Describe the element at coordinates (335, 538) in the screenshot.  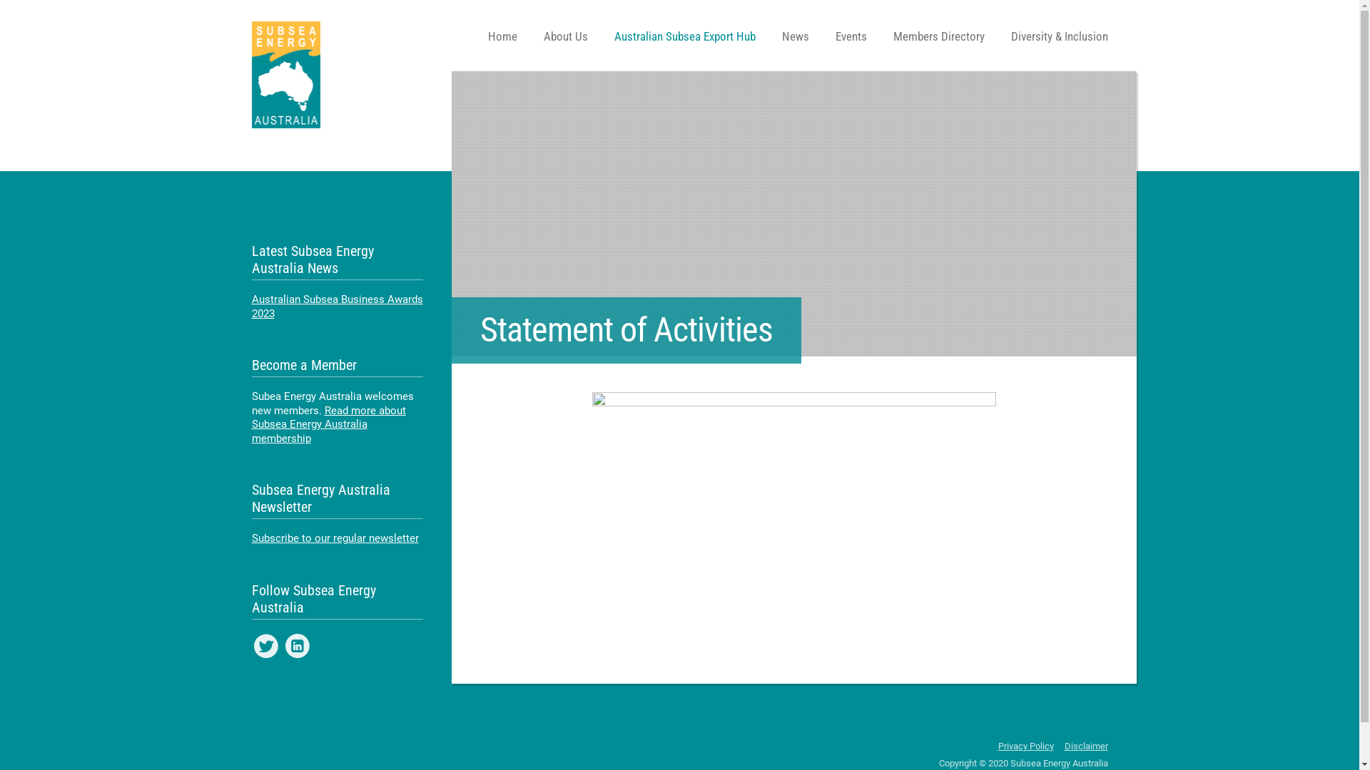
I see `Subscribe to our regular newsletter` at that location.